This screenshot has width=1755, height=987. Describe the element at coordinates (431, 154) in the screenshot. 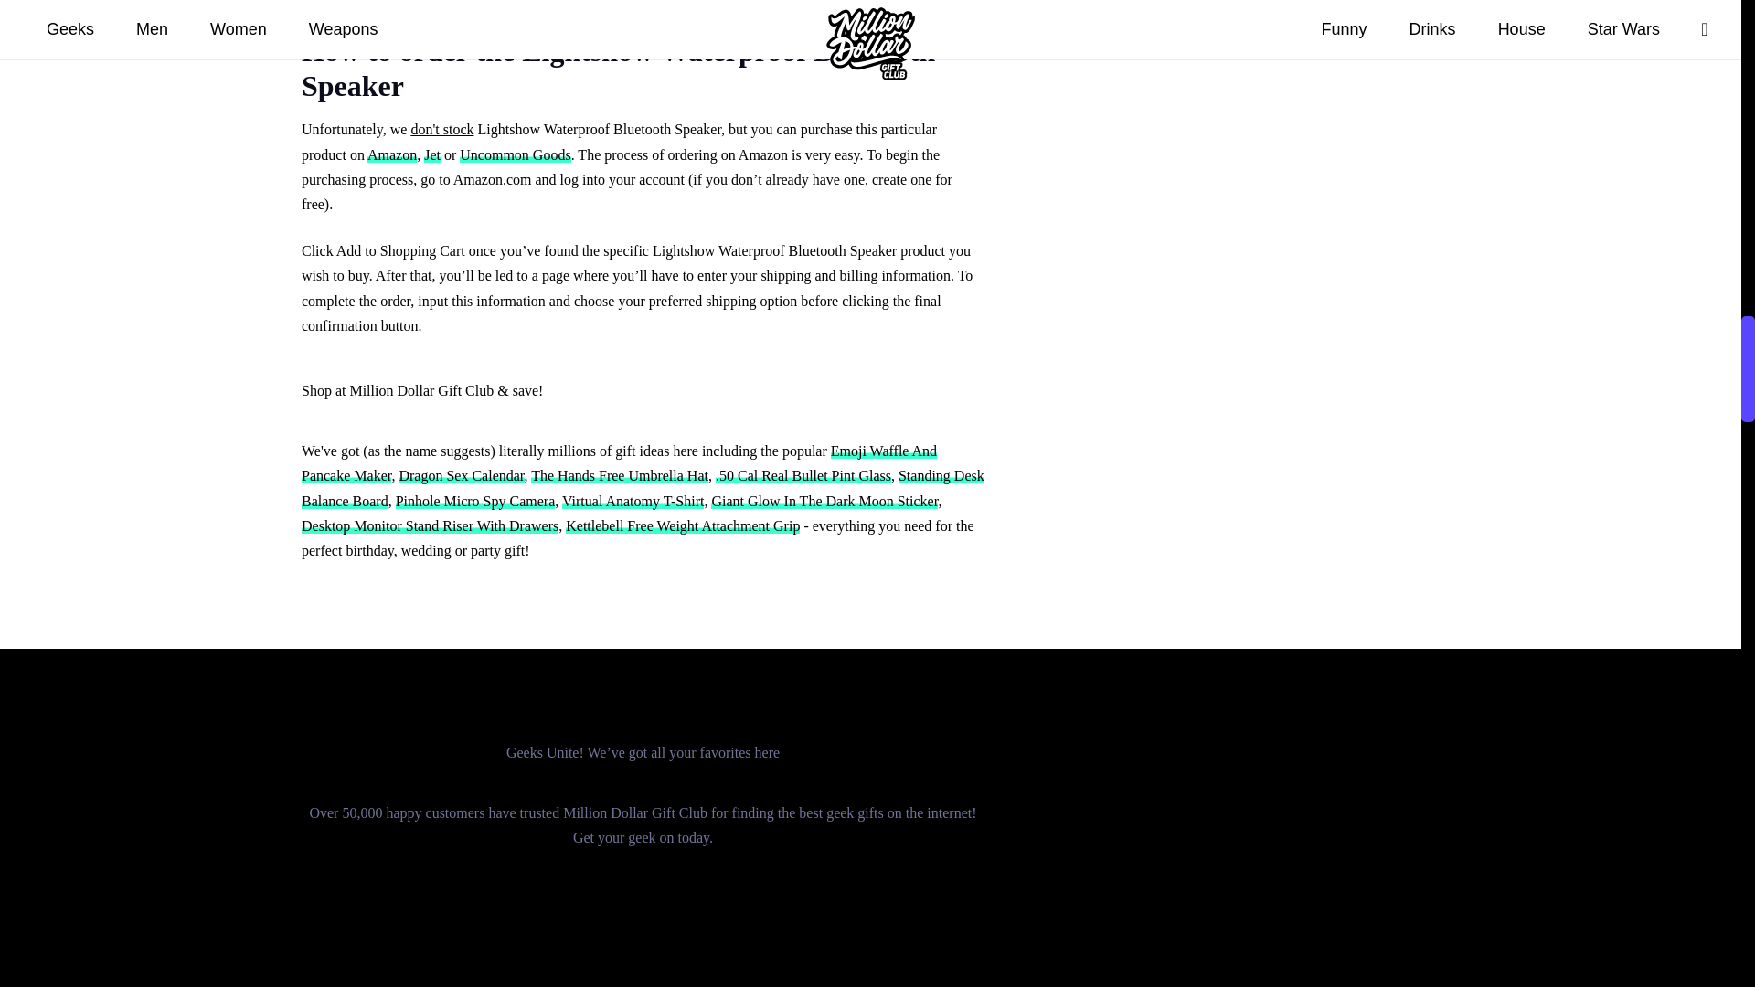

I see `Jet` at that location.